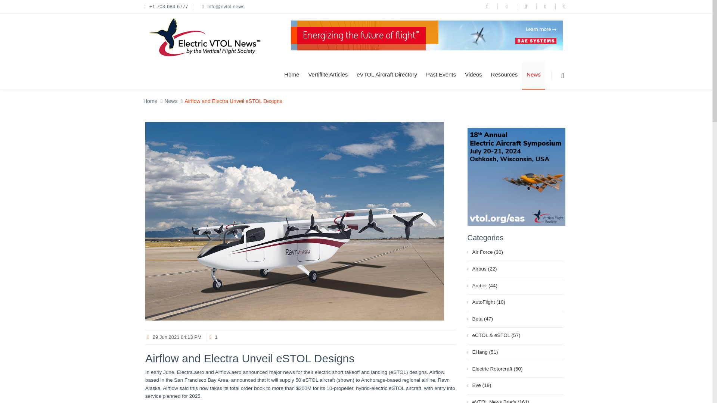  What do you see at coordinates (474, 75) in the screenshot?
I see `Videos` at bounding box center [474, 75].